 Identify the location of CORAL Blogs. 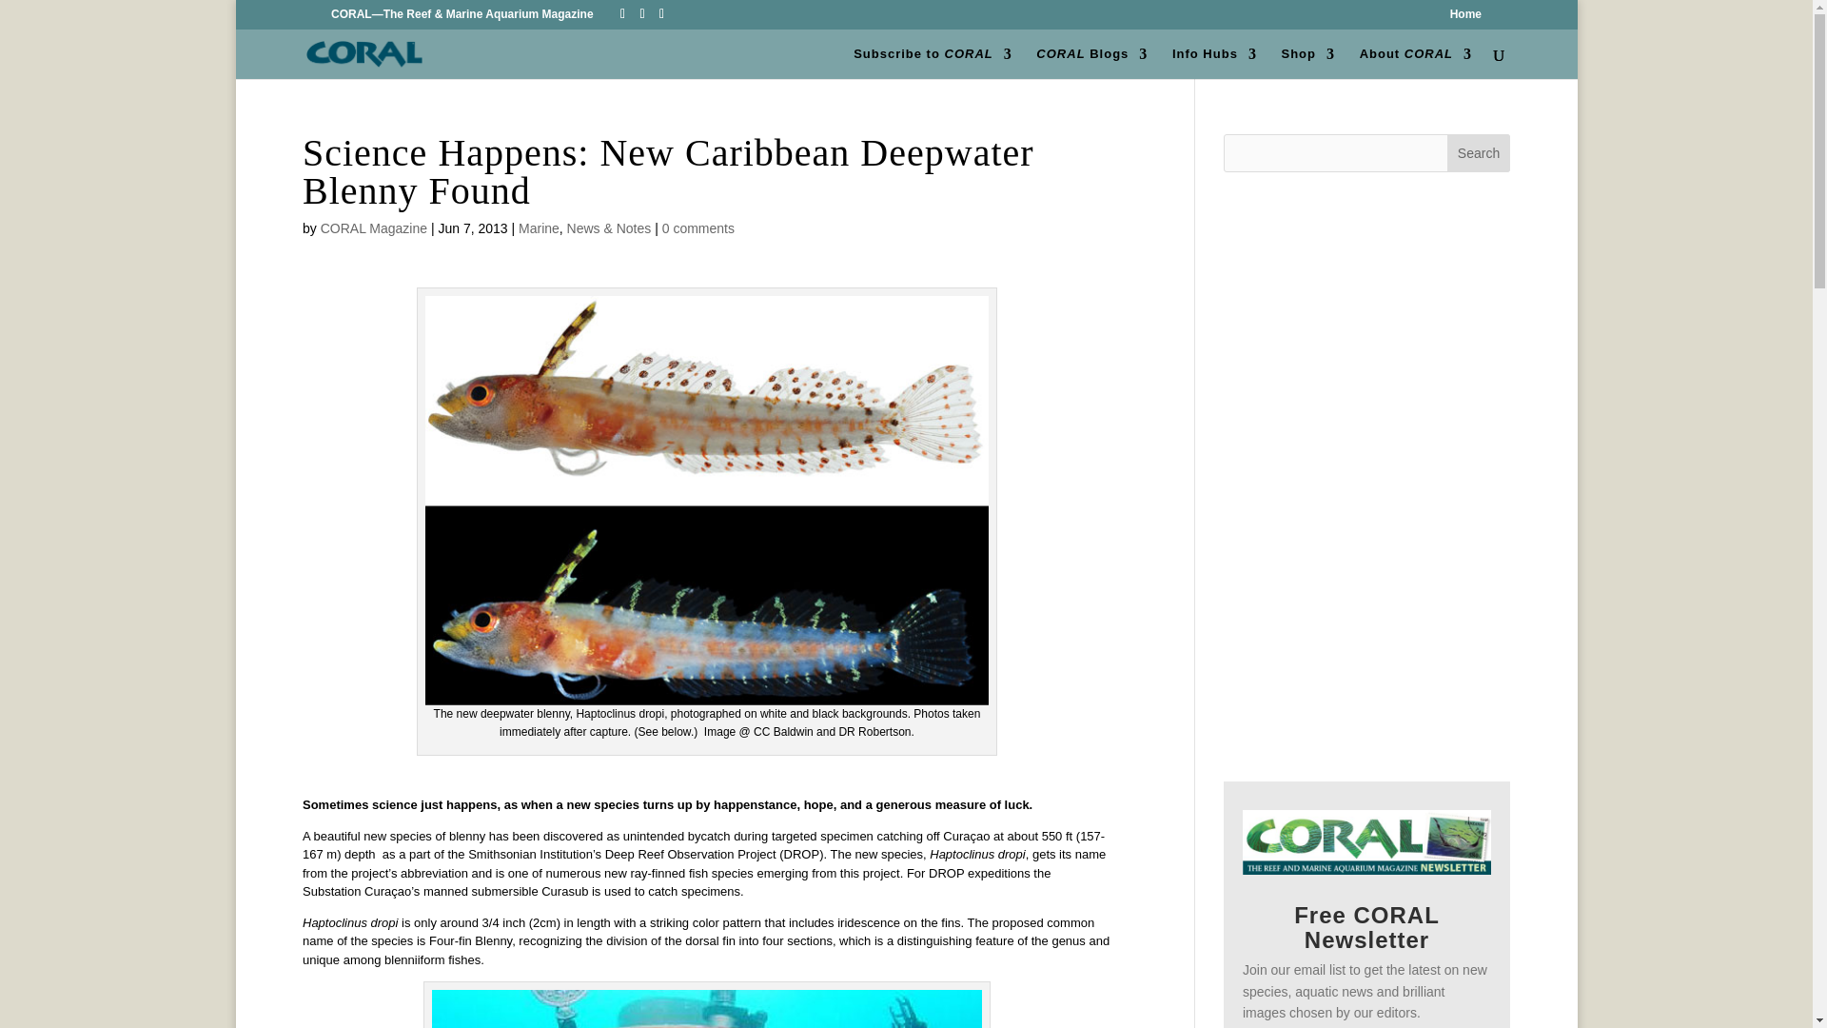
(1090, 63).